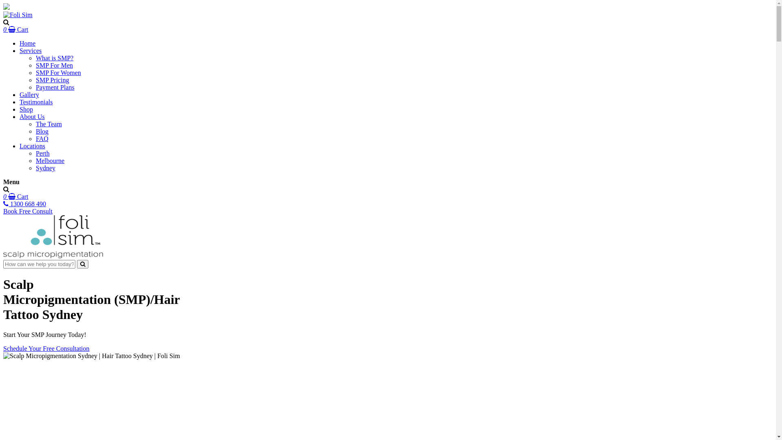  What do you see at coordinates (49, 124) in the screenshot?
I see `The Team` at bounding box center [49, 124].